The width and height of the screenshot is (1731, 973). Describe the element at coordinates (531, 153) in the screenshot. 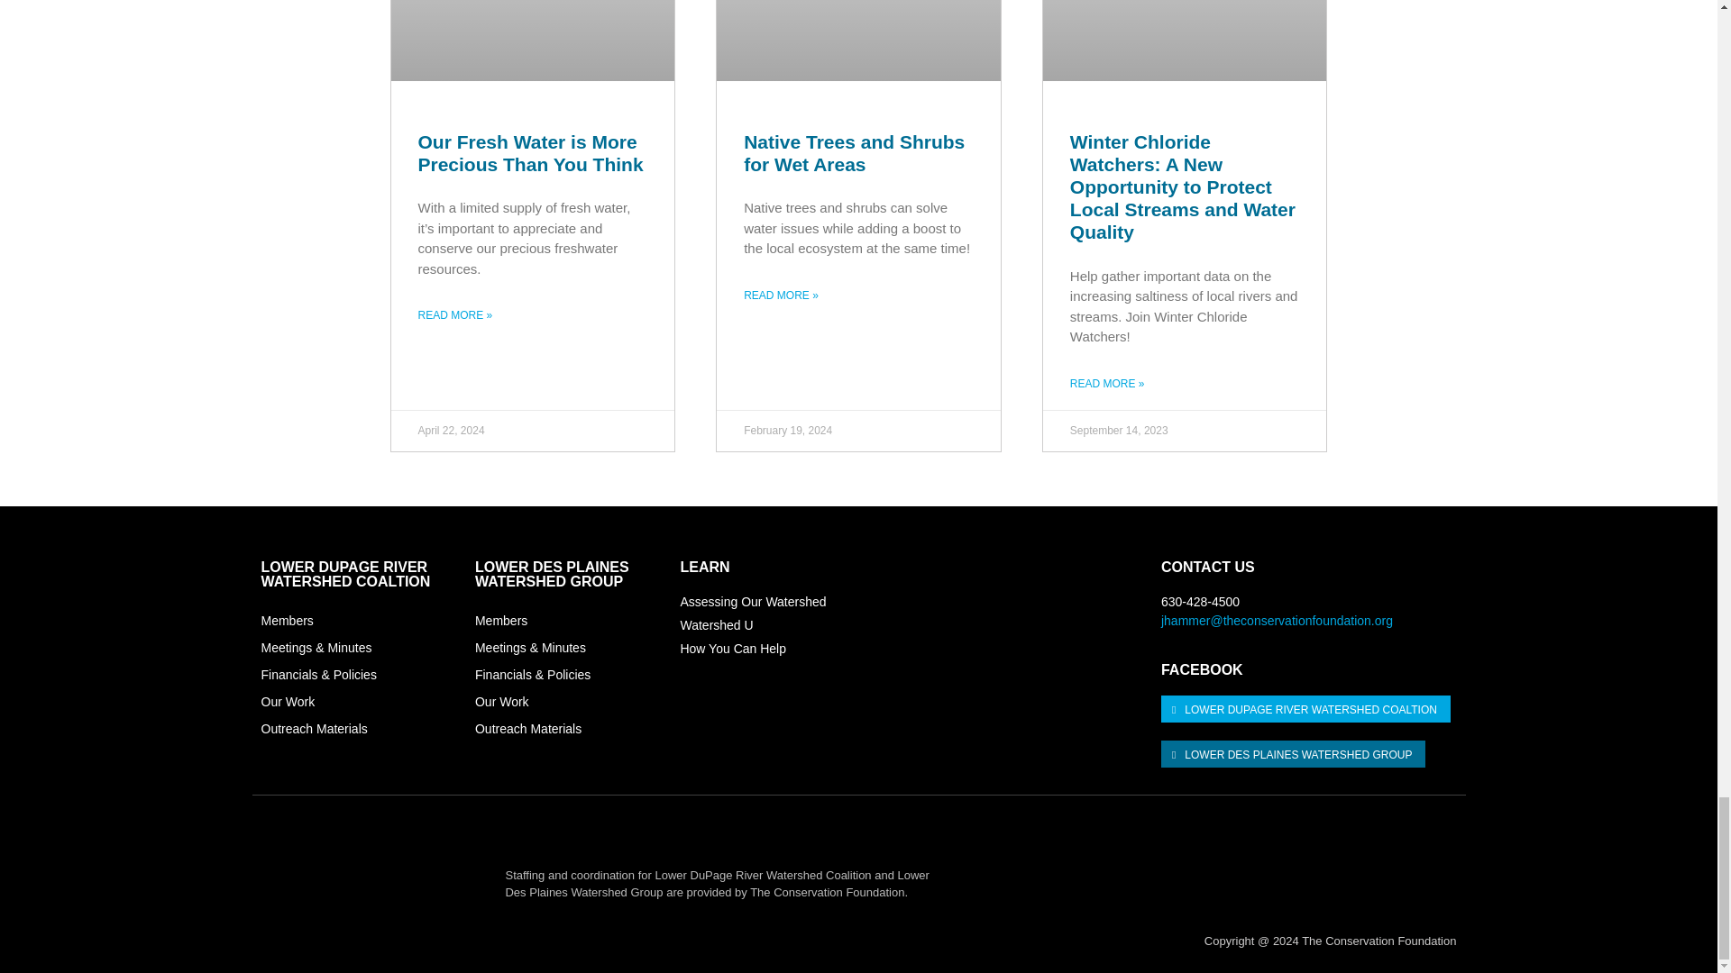

I see `Our Fresh Water is More Precious Than You Think` at that location.